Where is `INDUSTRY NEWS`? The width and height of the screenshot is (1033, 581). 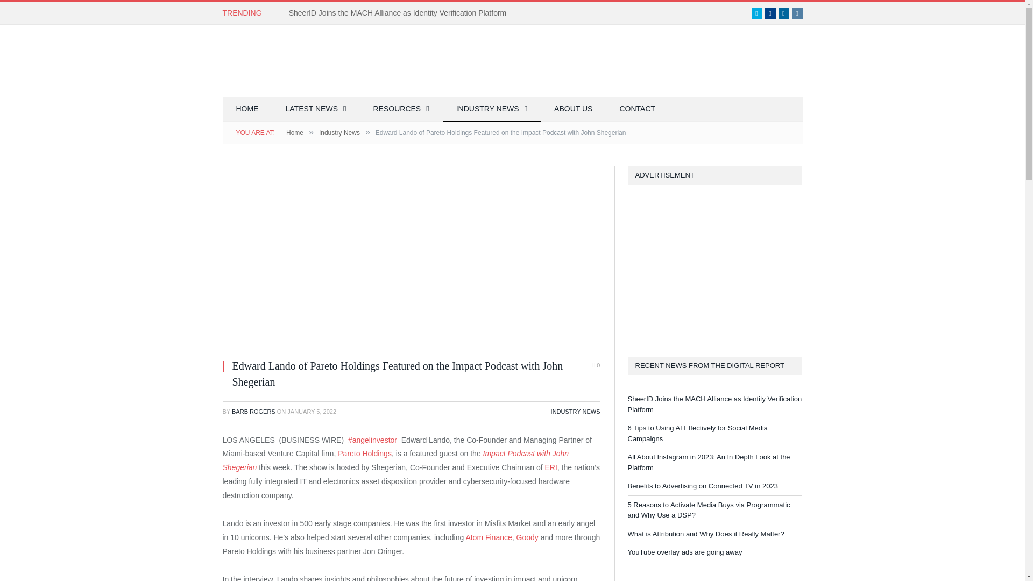 INDUSTRY NEWS is located at coordinates (575, 412).